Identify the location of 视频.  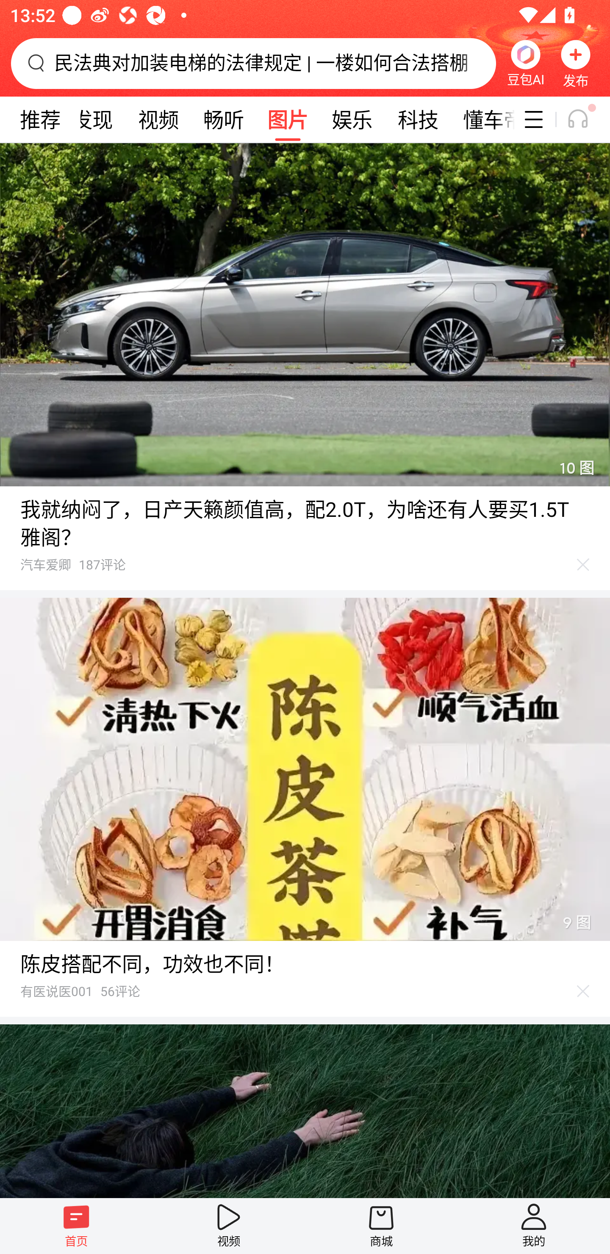
(158, 119).